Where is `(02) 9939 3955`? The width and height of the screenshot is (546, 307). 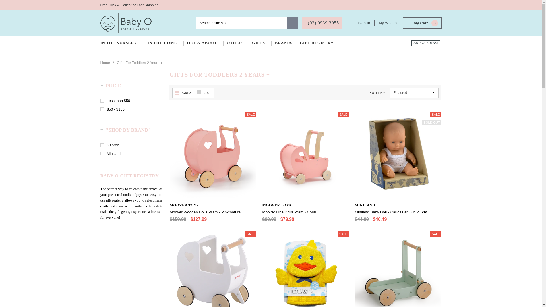
(02) 9939 3955 is located at coordinates (322, 23).